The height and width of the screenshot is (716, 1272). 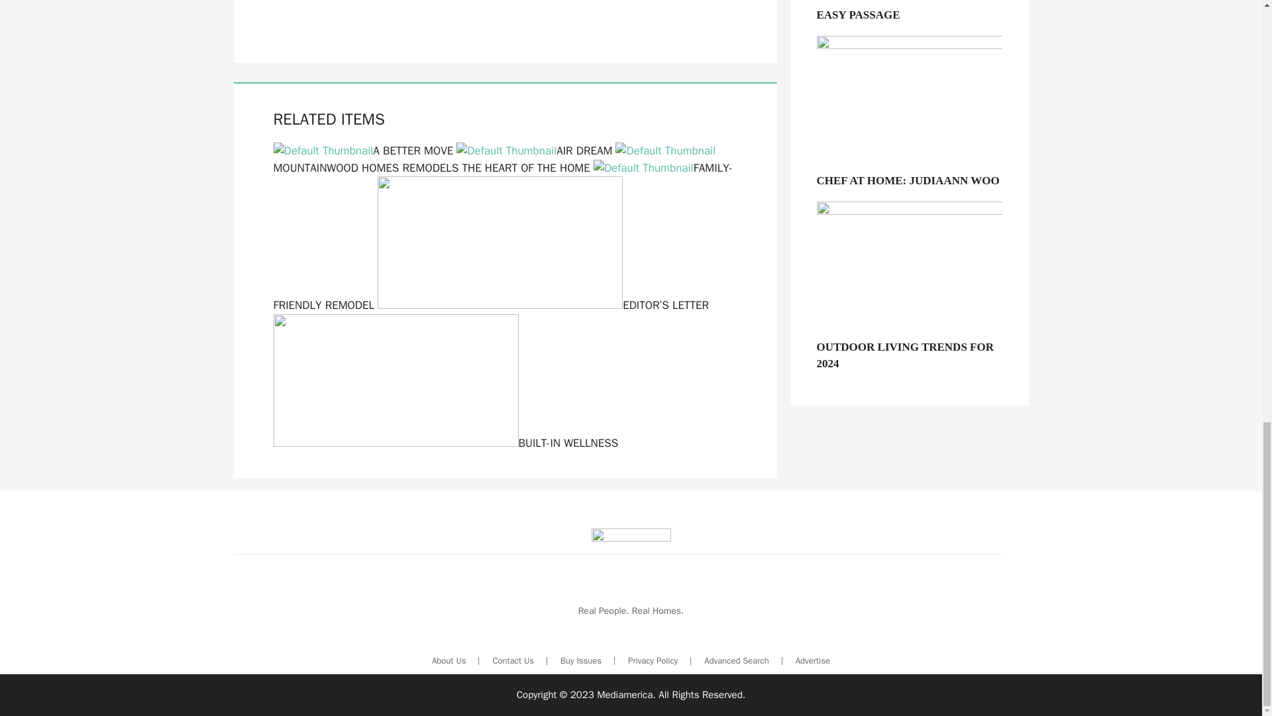 I want to click on MOUNTAINWOOD HOMES REMODELS THE HEART OF THE HOME, so click(x=494, y=159).